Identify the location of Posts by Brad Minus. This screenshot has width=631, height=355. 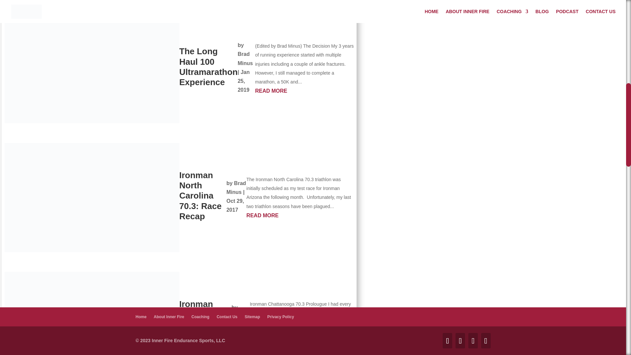
(239, 320).